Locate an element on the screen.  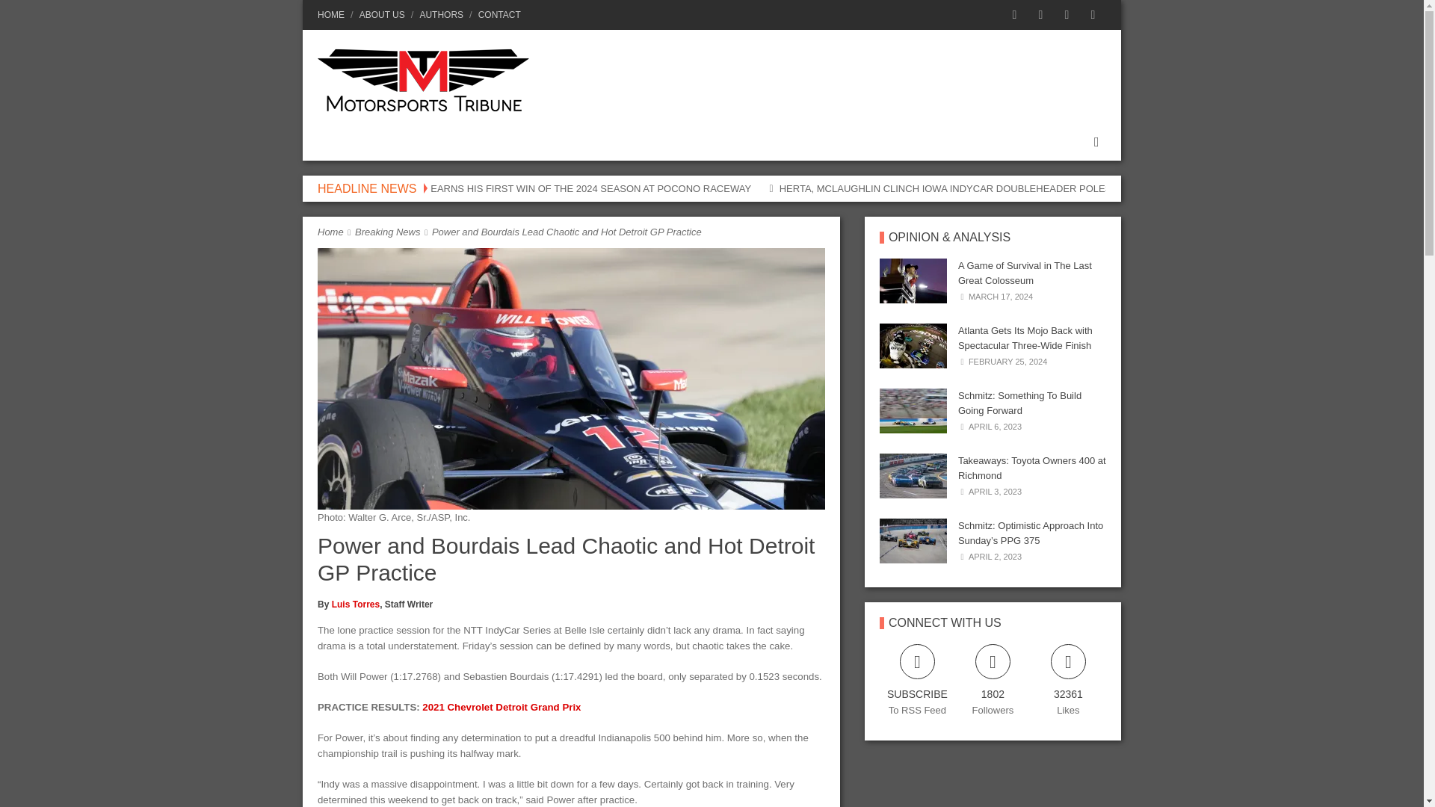
HOME is located at coordinates (333, 15).